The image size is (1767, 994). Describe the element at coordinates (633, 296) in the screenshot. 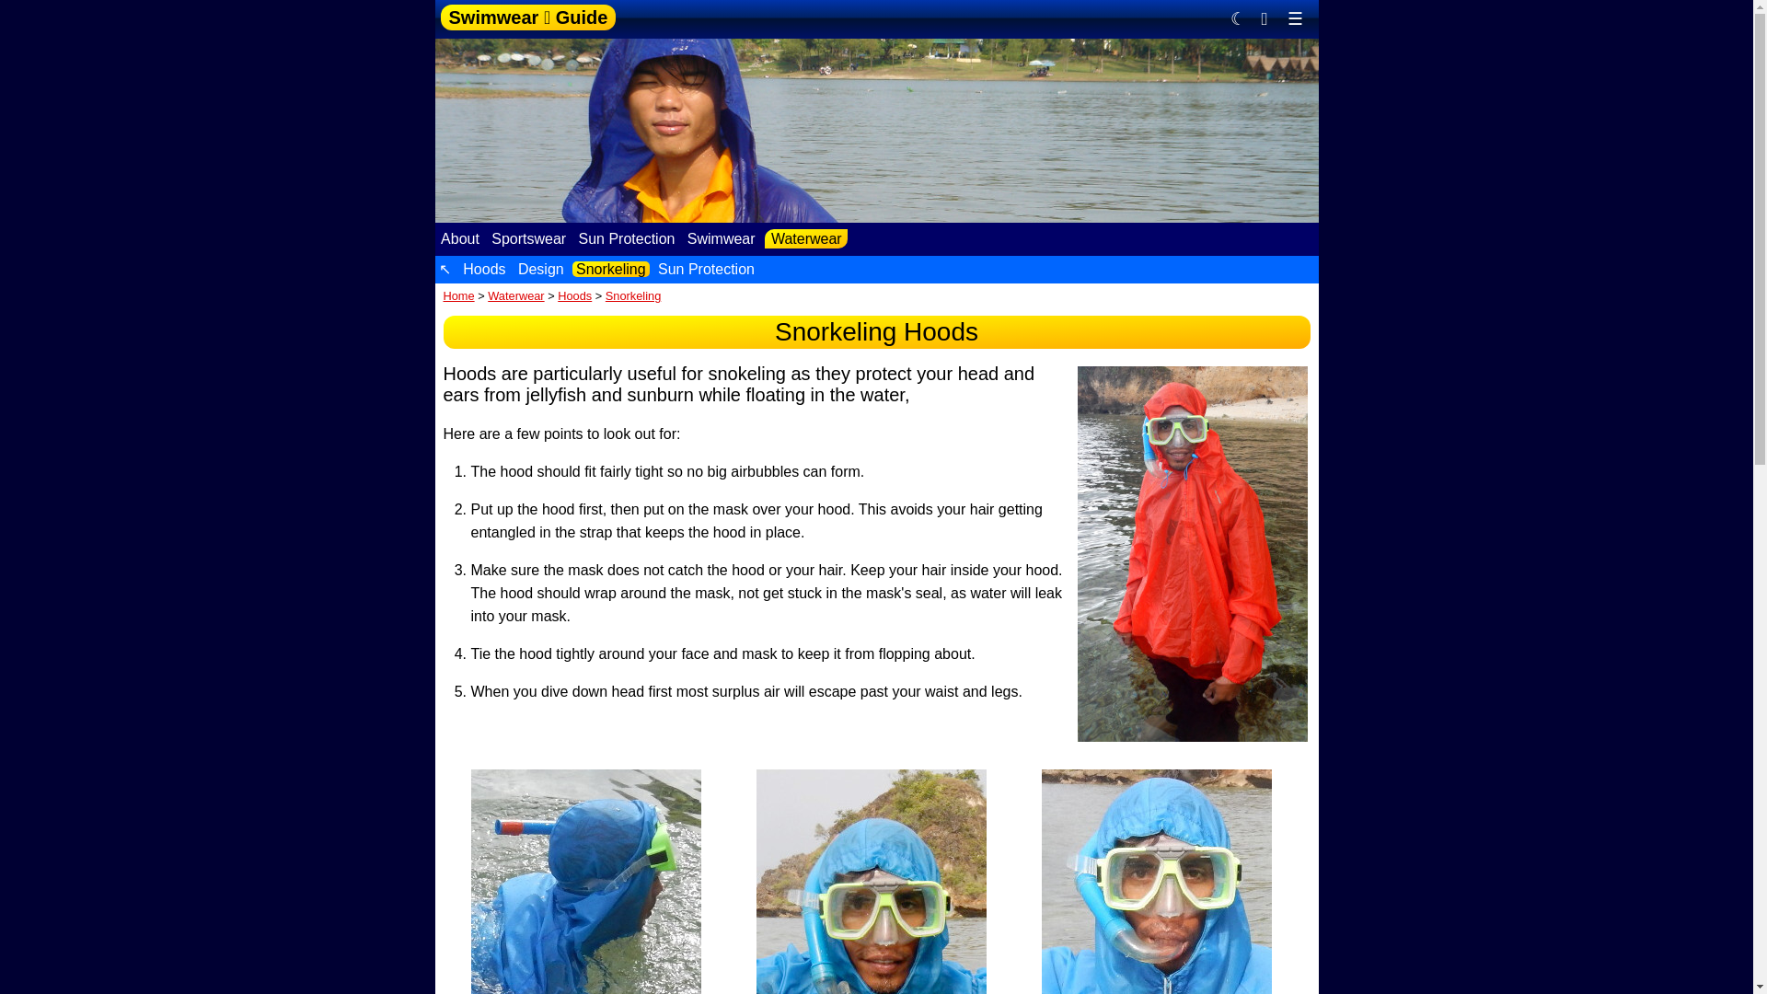

I see `Snorkeling` at that location.